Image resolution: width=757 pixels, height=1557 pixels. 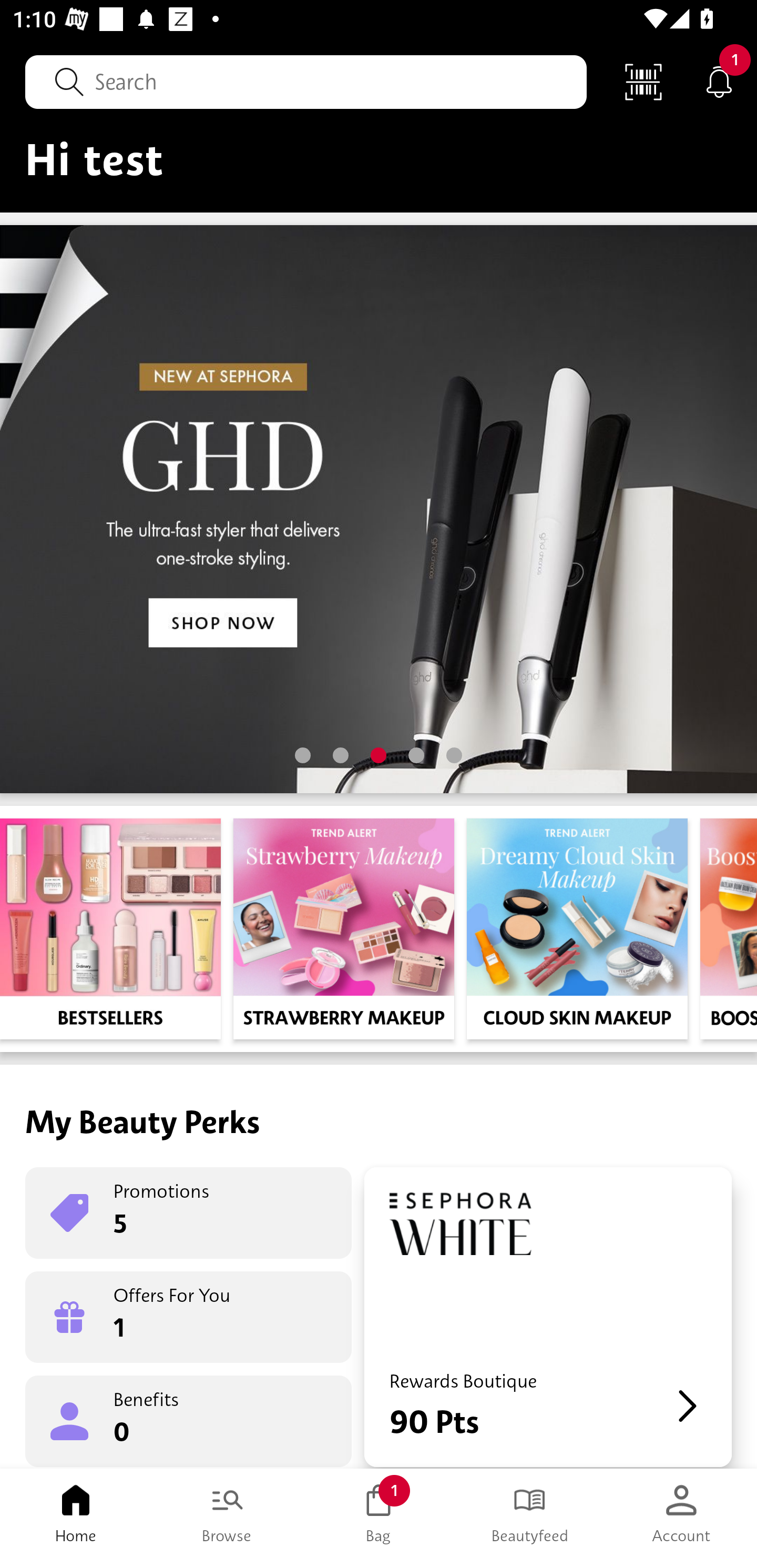 What do you see at coordinates (643, 81) in the screenshot?
I see `Scan Code` at bounding box center [643, 81].